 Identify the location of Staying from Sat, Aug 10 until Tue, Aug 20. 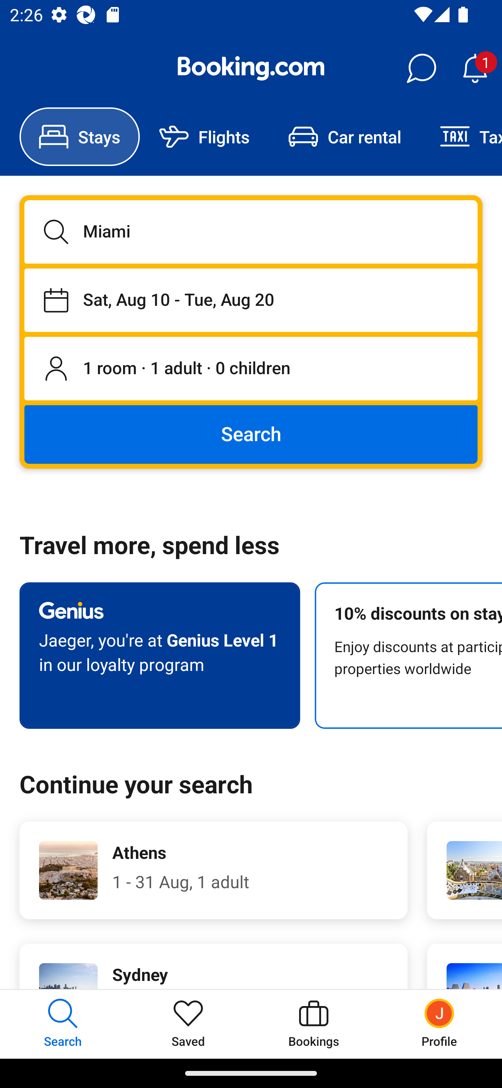
(251, 300).